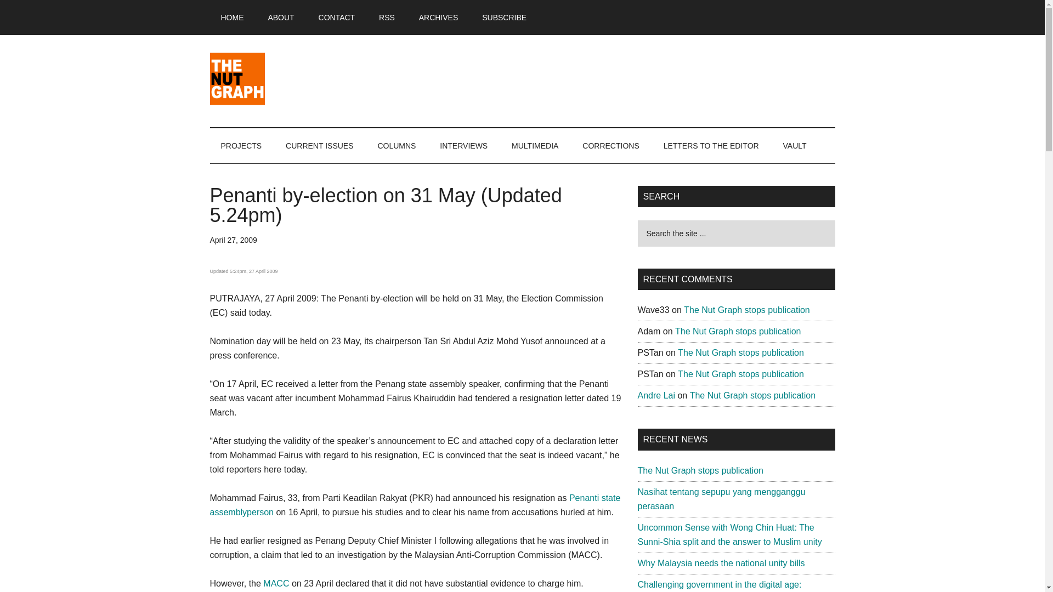 Image resolution: width=1053 pixels, height=592 pixels. Describe the element at coordinates (711, 146) in the screenshot. I see `LETTERS TO THE EDITOR` at that location.